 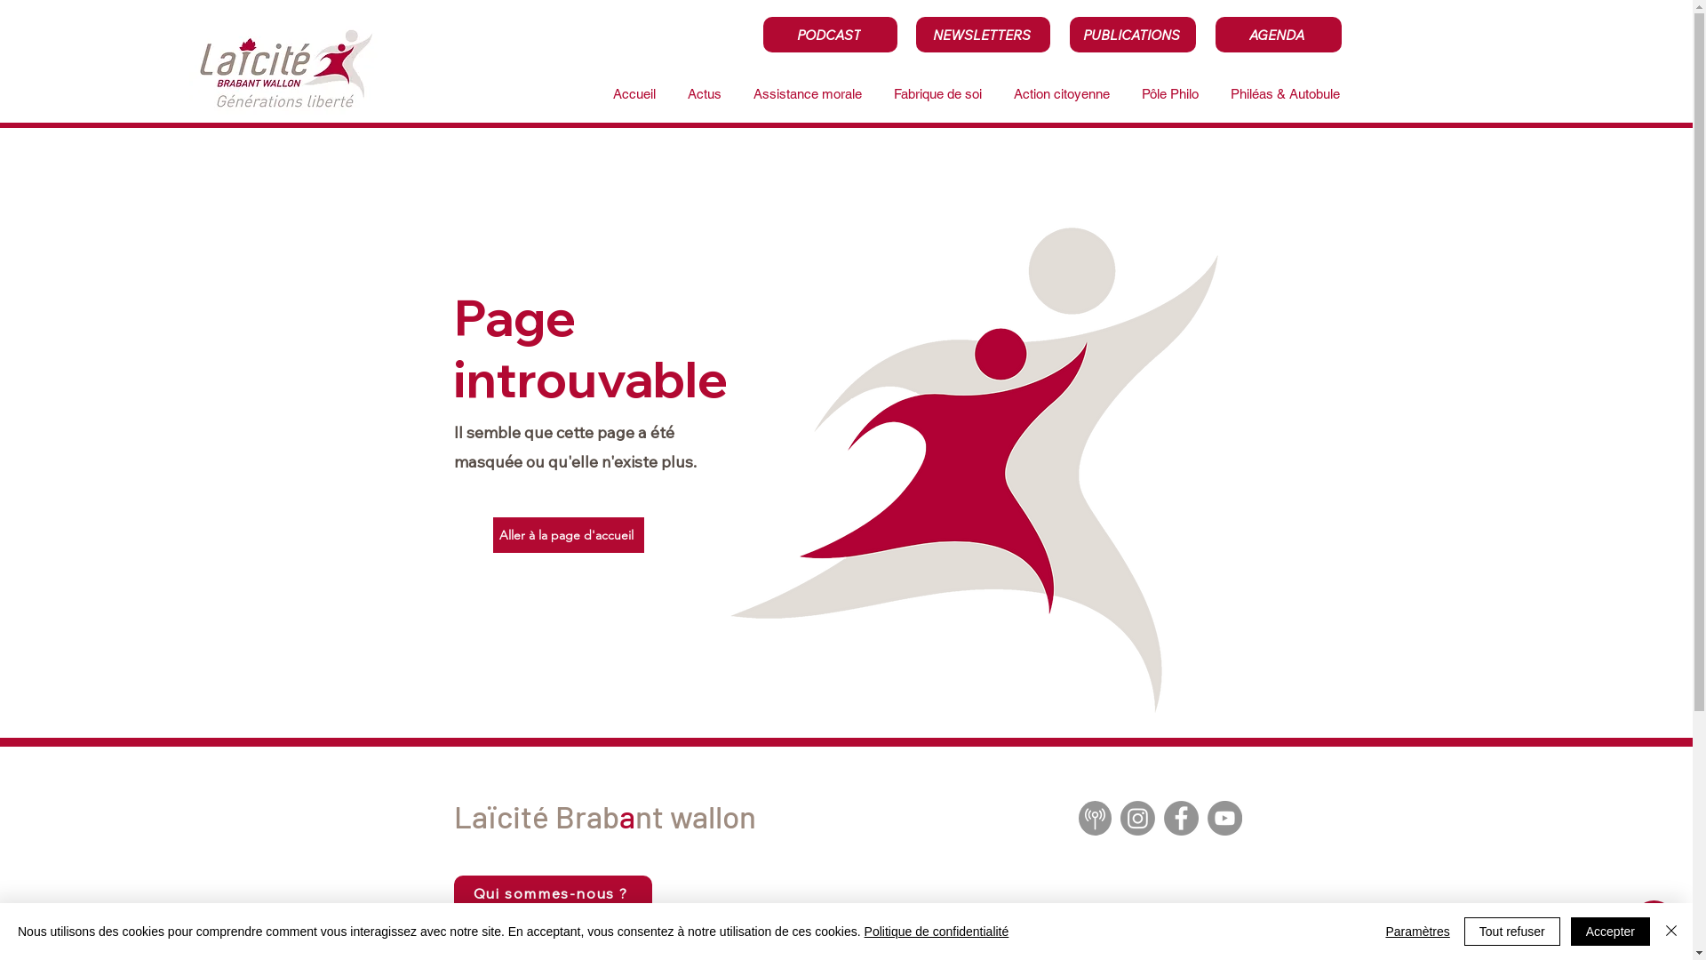 I want to click on Tout refuser, so click(x=1512, y=932).